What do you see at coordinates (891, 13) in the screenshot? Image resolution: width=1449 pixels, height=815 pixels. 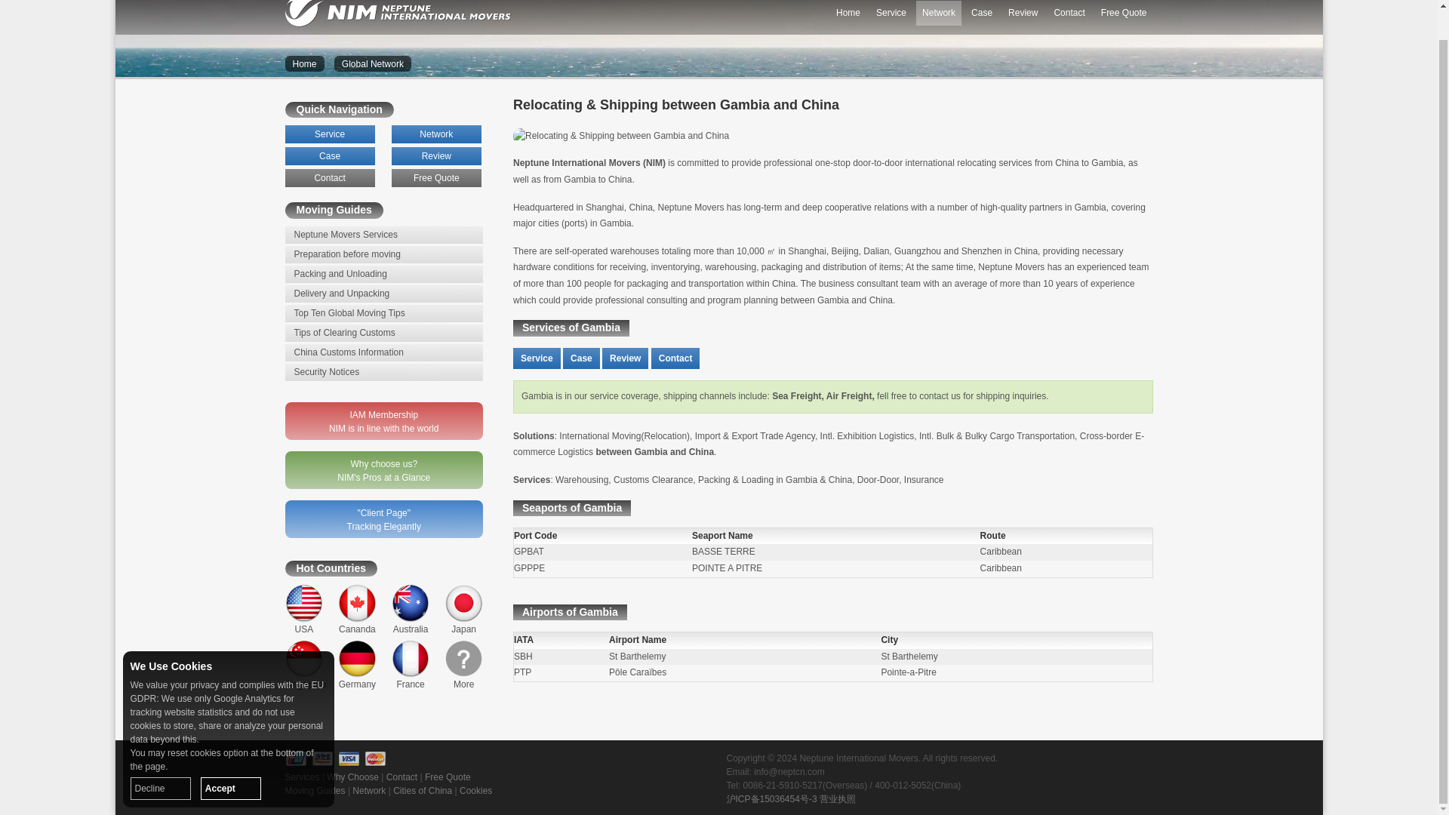 I see `Service` at bounding box center [891, 13].